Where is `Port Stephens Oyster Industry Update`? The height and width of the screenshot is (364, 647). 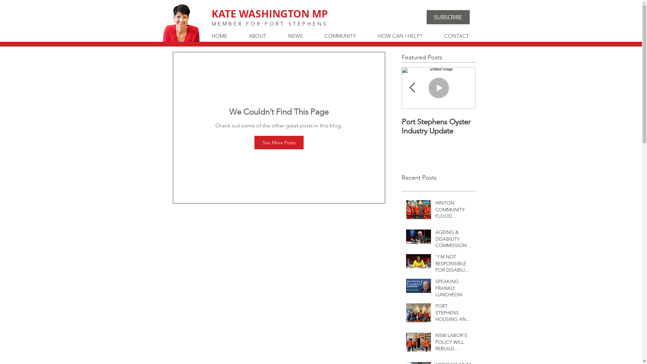 Port Stephens Oyster Industry Update is located at coordinates (439, 126).